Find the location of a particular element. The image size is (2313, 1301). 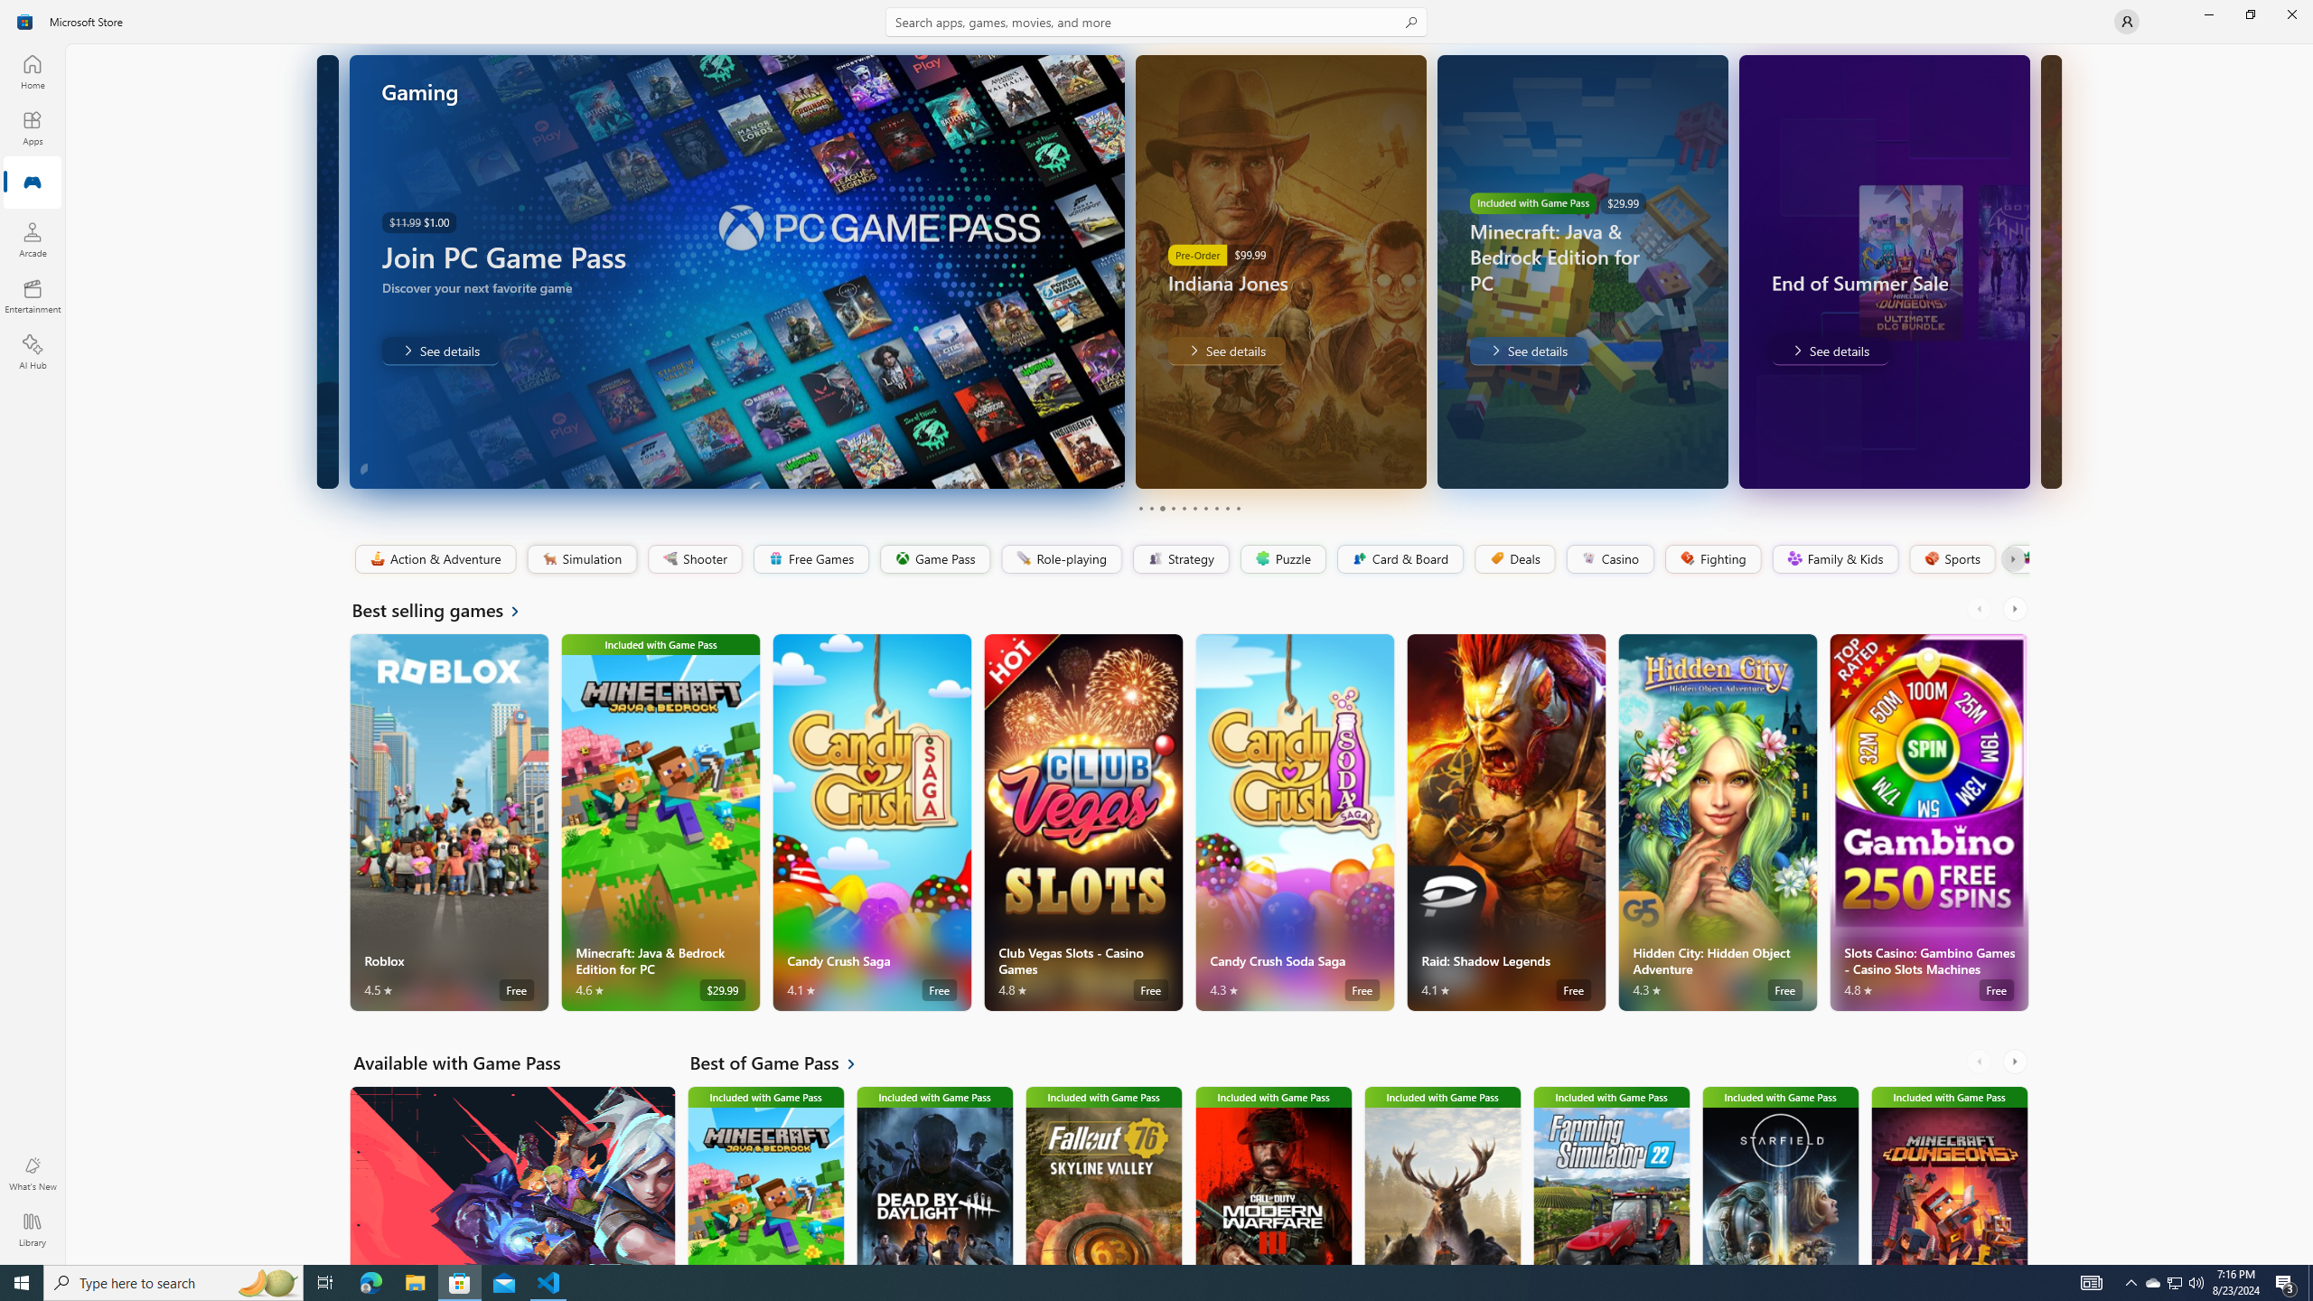

Page 6 is located at coordinates (1194, 508).